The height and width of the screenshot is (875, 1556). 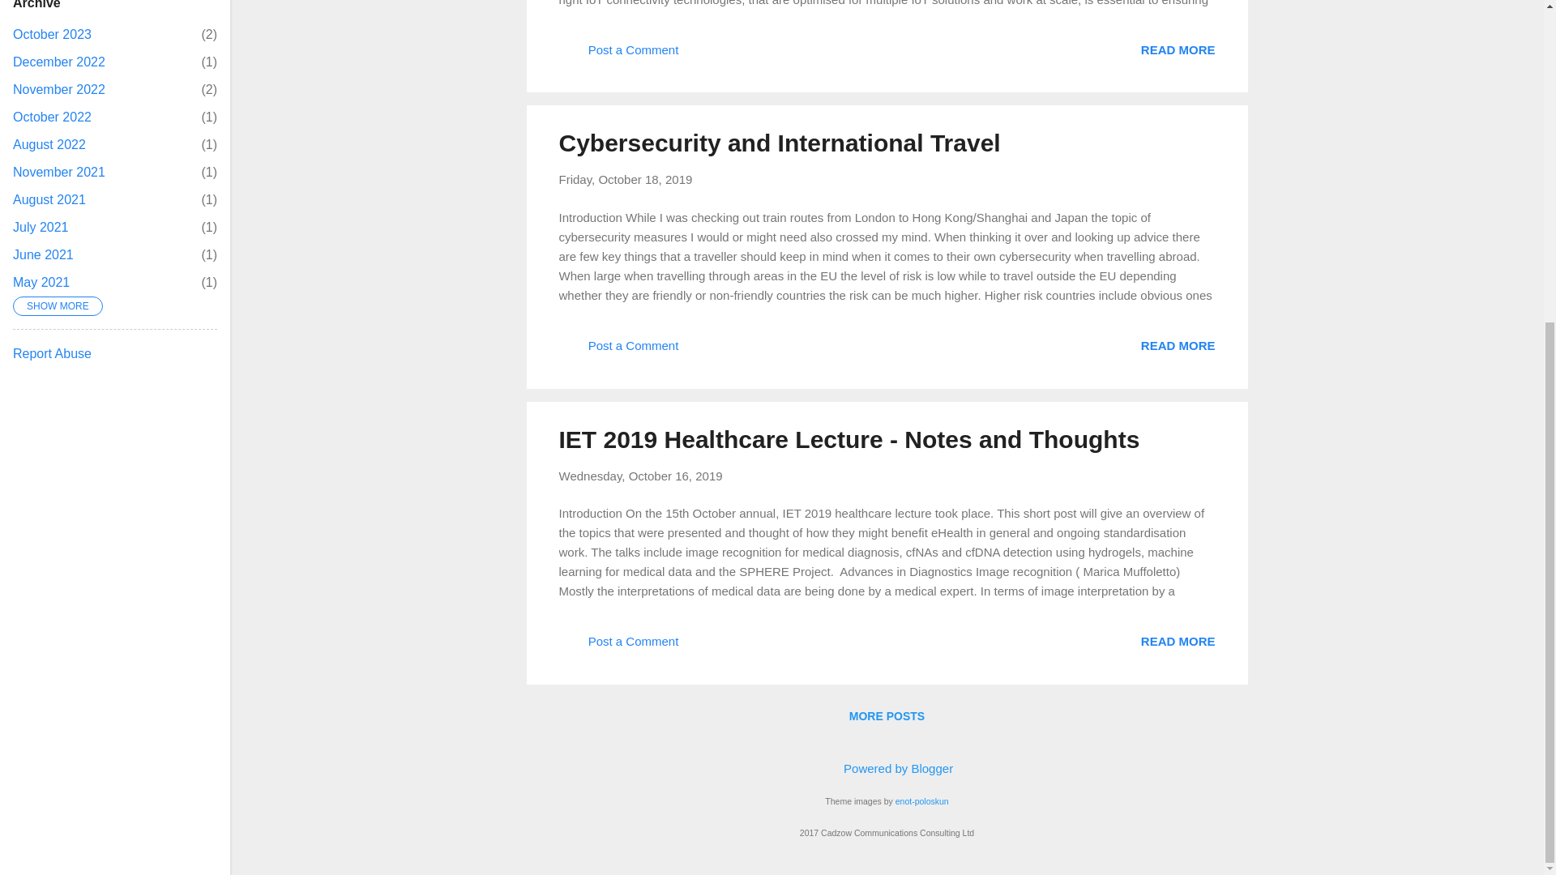 I want to click on READ MORE, so click(x=1178, y=642).